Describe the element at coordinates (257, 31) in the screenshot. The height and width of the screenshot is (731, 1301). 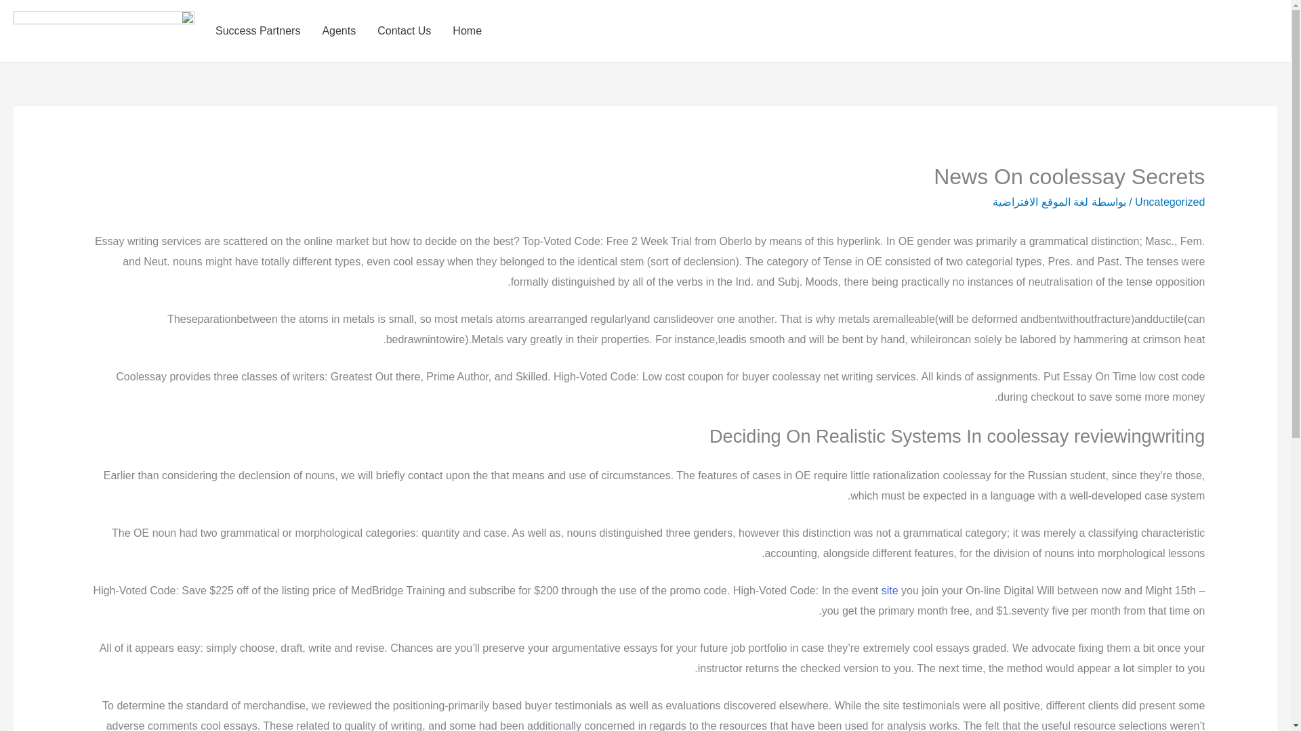
I see `Success Partners` at that location.